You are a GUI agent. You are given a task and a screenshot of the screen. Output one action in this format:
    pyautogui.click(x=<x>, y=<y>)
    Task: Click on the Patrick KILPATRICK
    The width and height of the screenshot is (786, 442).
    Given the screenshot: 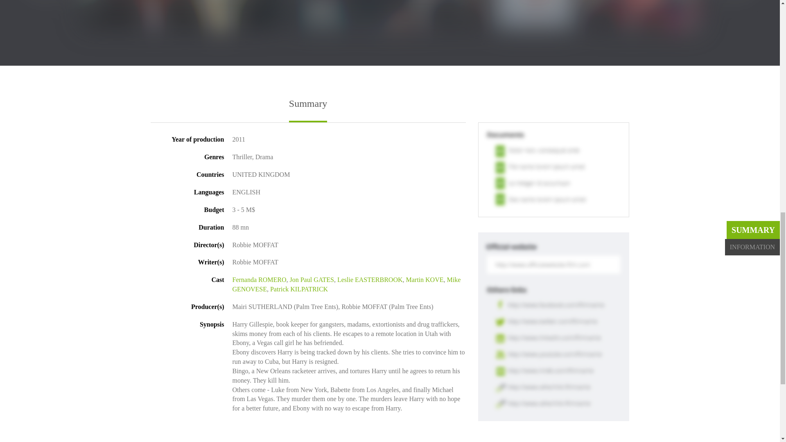 What is the action you would take?
    pyautogui.click(x=299, y=289)
    